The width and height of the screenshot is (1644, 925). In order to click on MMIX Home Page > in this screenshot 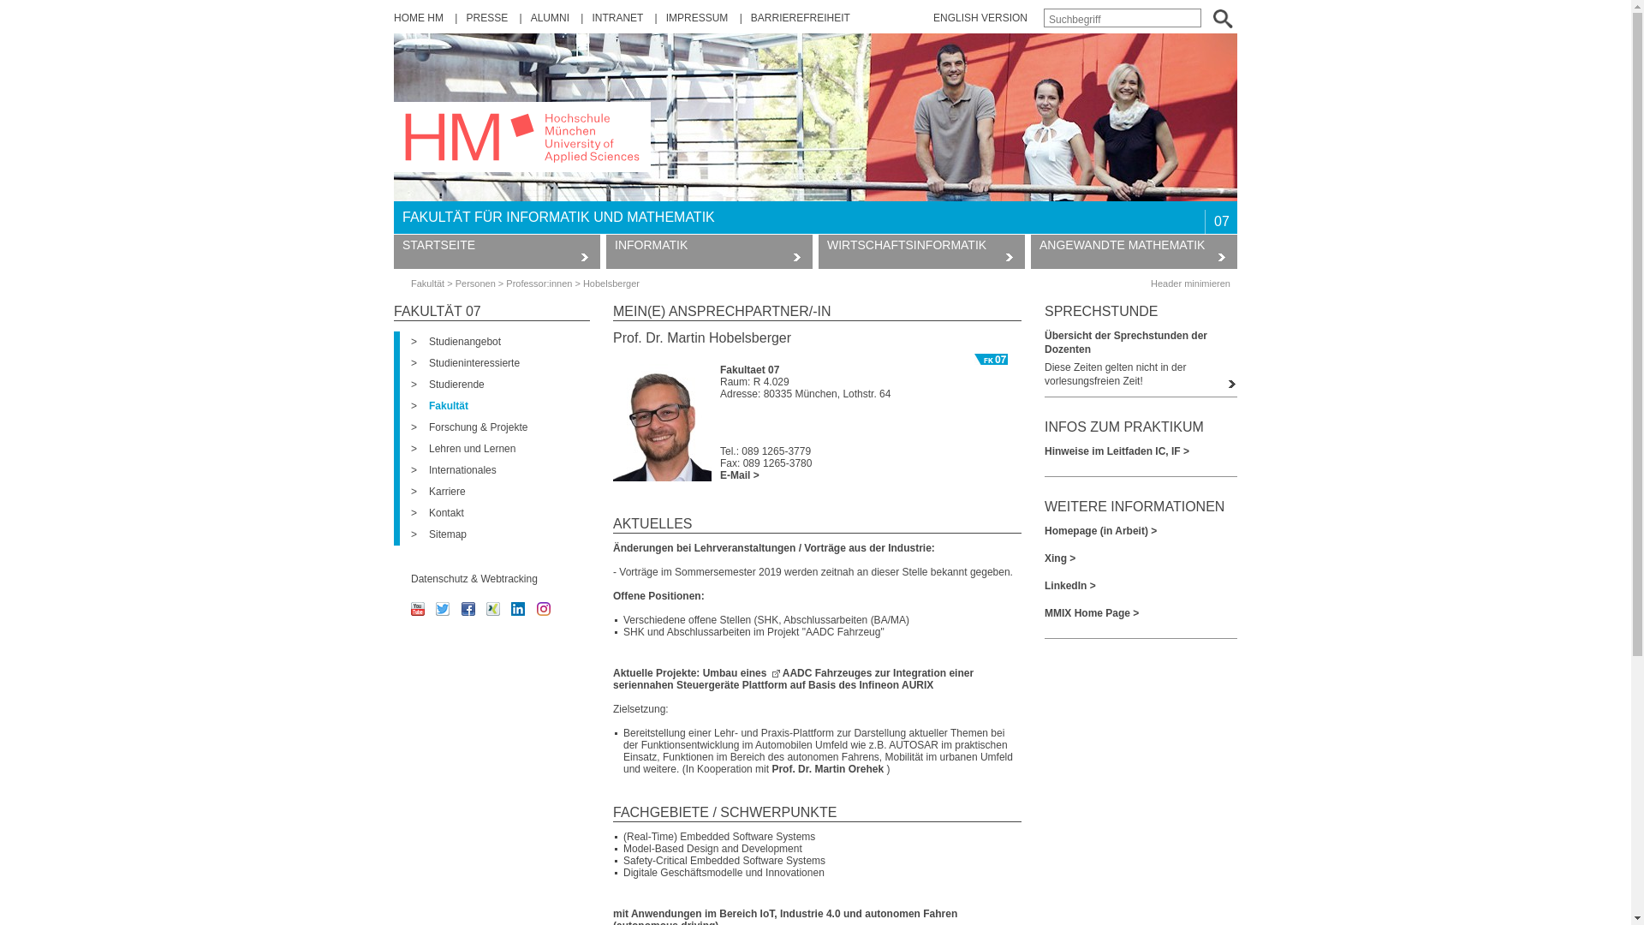, I will do `click(1141, 613)`.